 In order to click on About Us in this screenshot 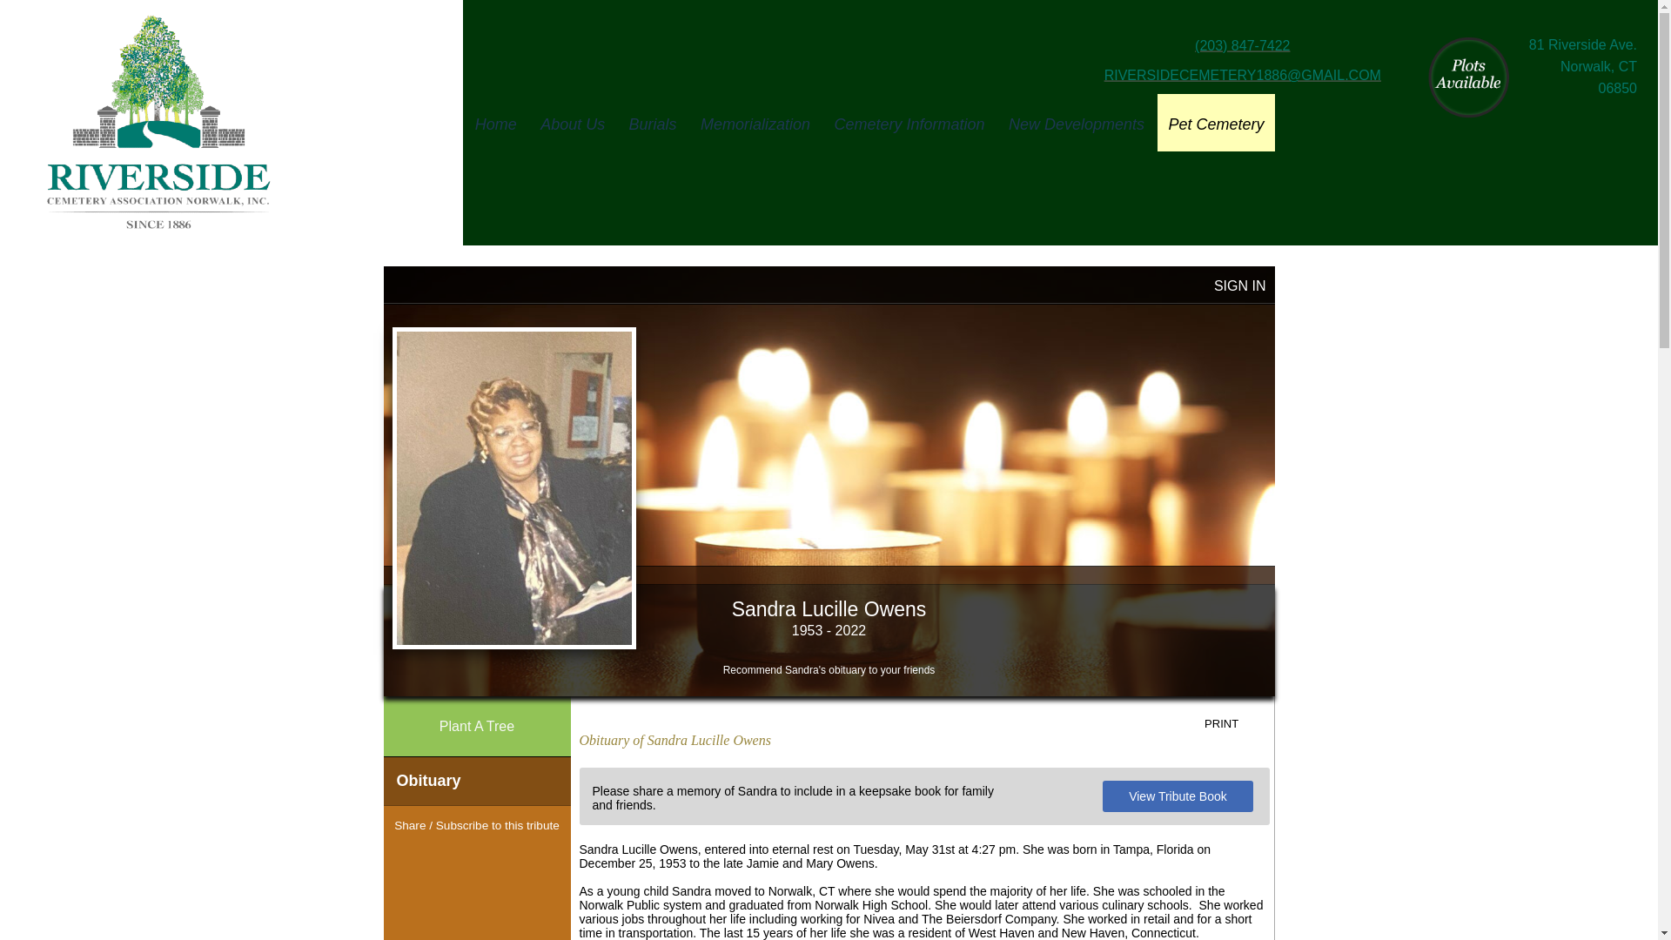, I will do `click(573, 122)`.